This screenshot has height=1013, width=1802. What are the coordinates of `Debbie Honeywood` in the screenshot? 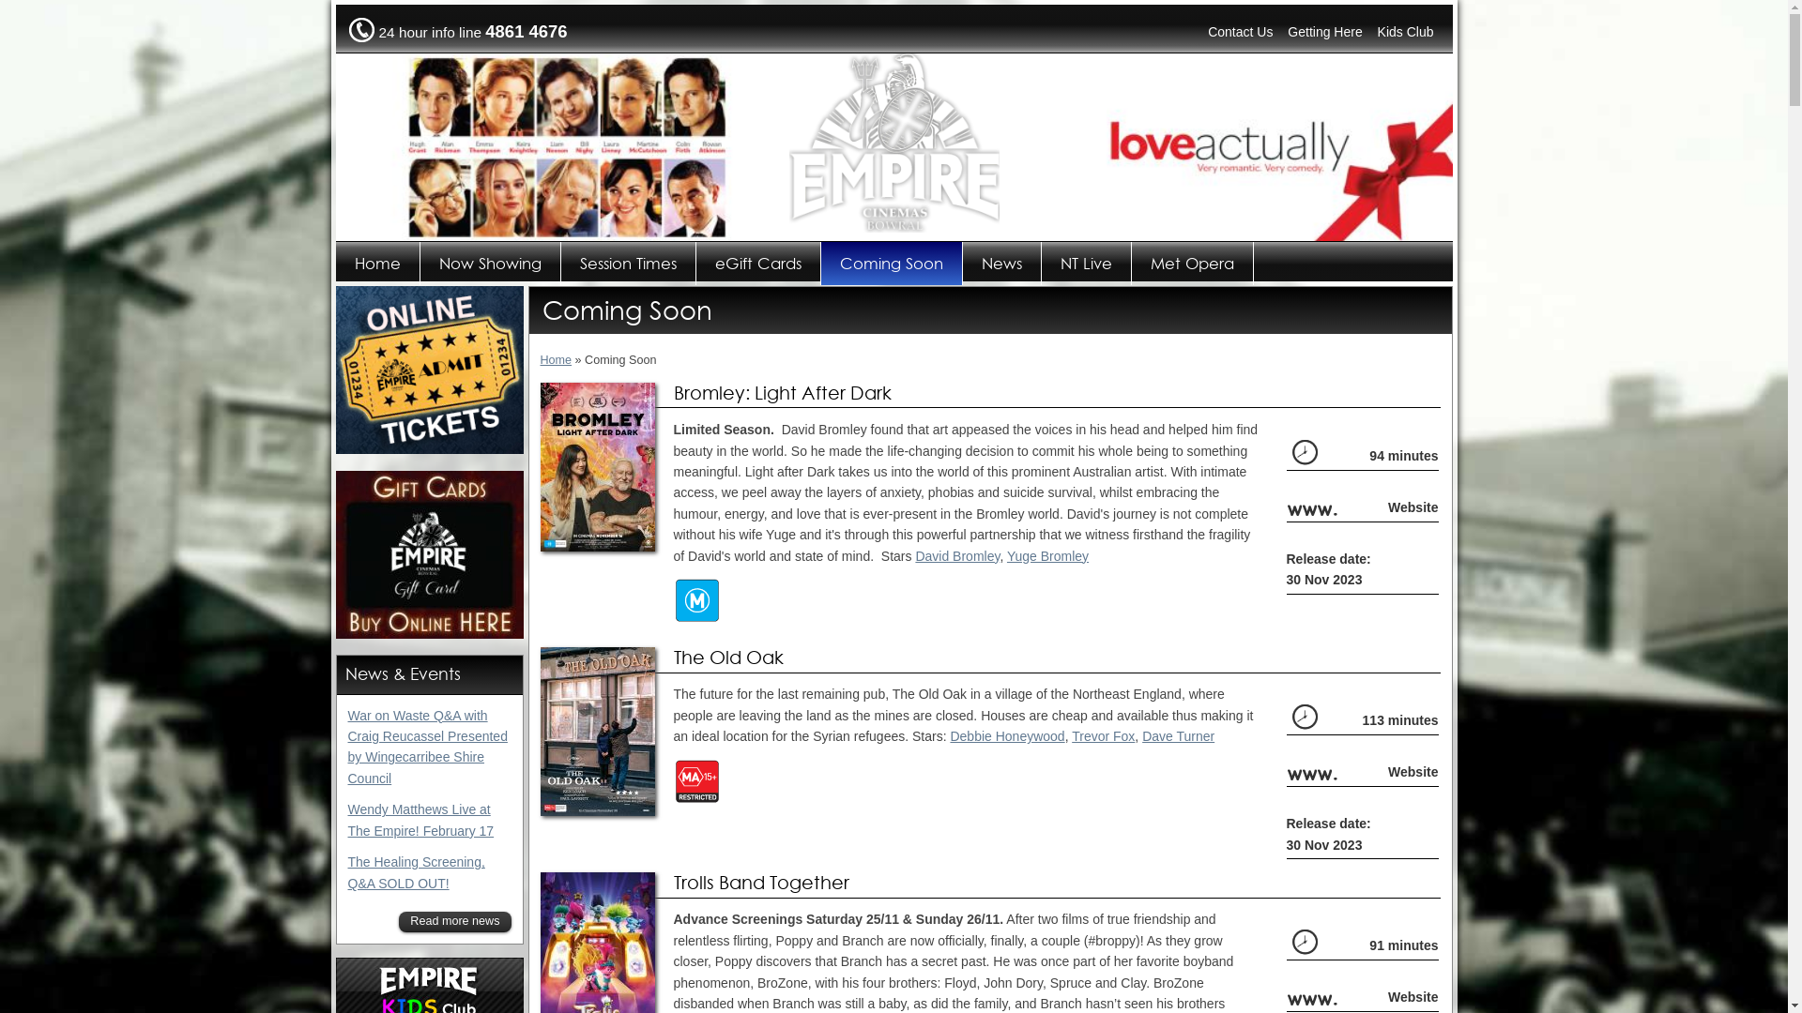 It's located at (1007, 736).